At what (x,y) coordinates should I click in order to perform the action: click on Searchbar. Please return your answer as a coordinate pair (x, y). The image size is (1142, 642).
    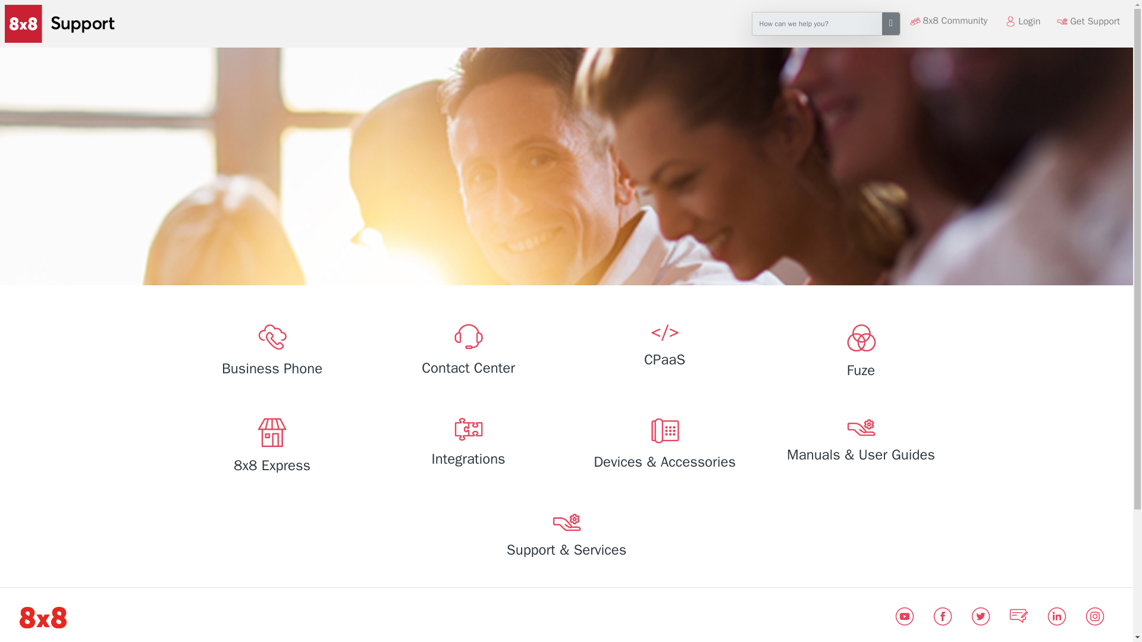
    Looking at the image, I should click on (817, 24).